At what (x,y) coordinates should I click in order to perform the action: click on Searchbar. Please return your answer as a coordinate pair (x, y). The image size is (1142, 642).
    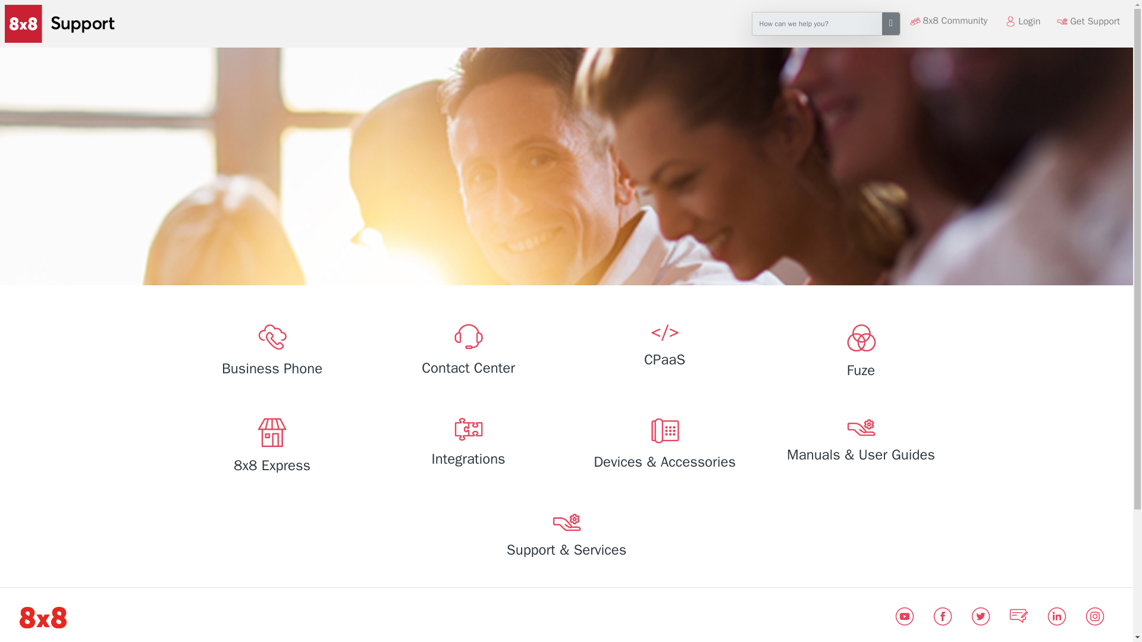
    Looking at the image, I should click on (817, 24).